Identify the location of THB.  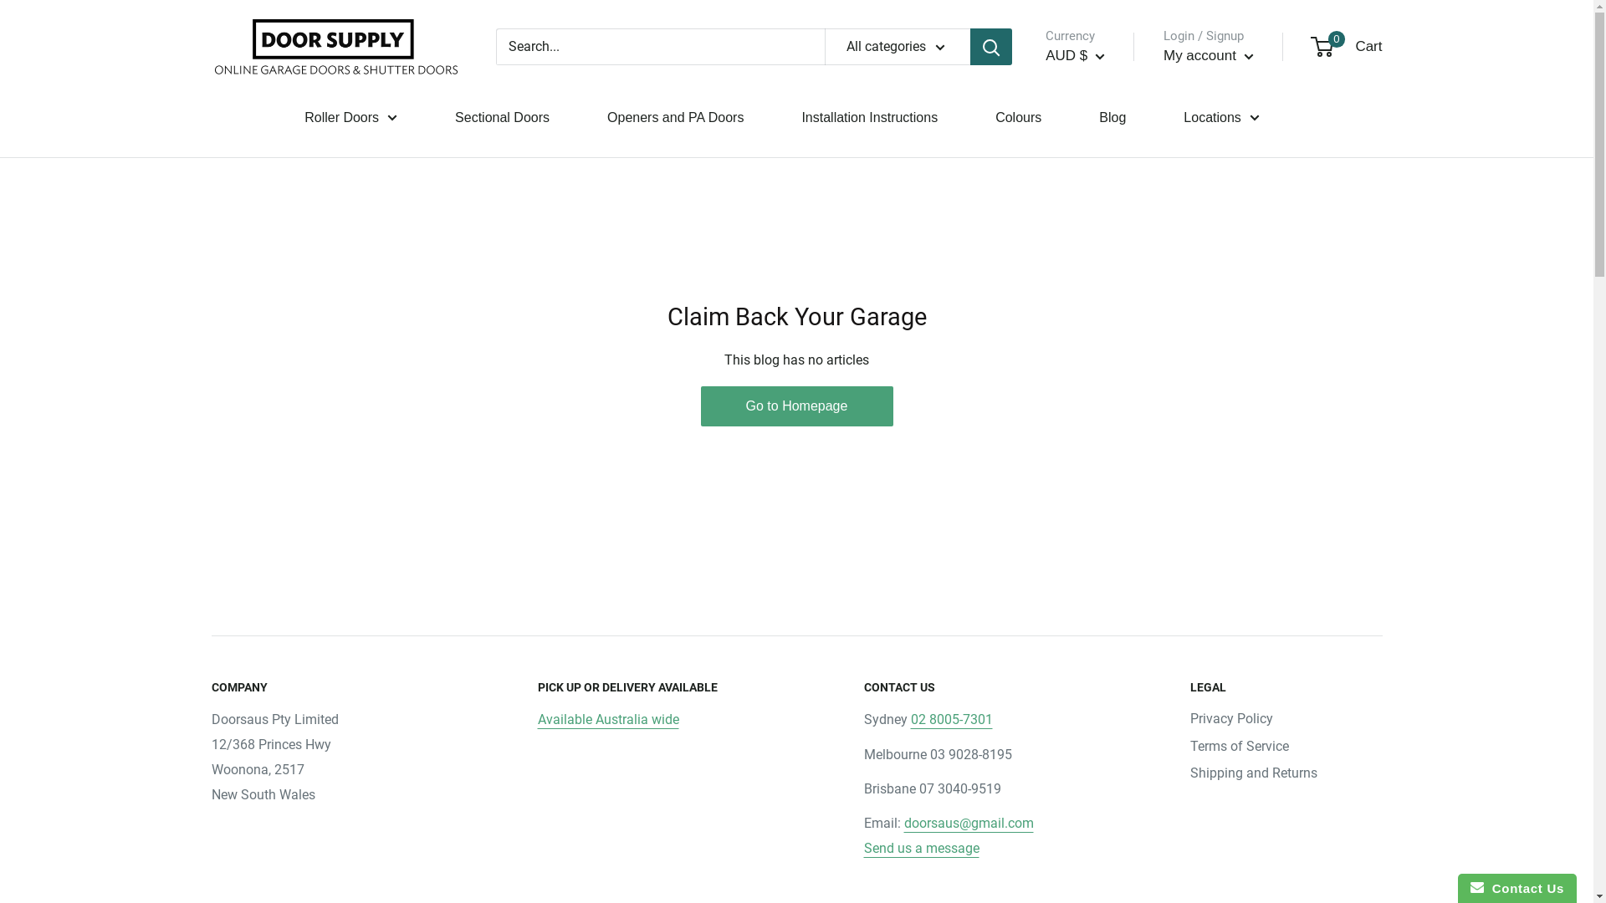
(254, 353).